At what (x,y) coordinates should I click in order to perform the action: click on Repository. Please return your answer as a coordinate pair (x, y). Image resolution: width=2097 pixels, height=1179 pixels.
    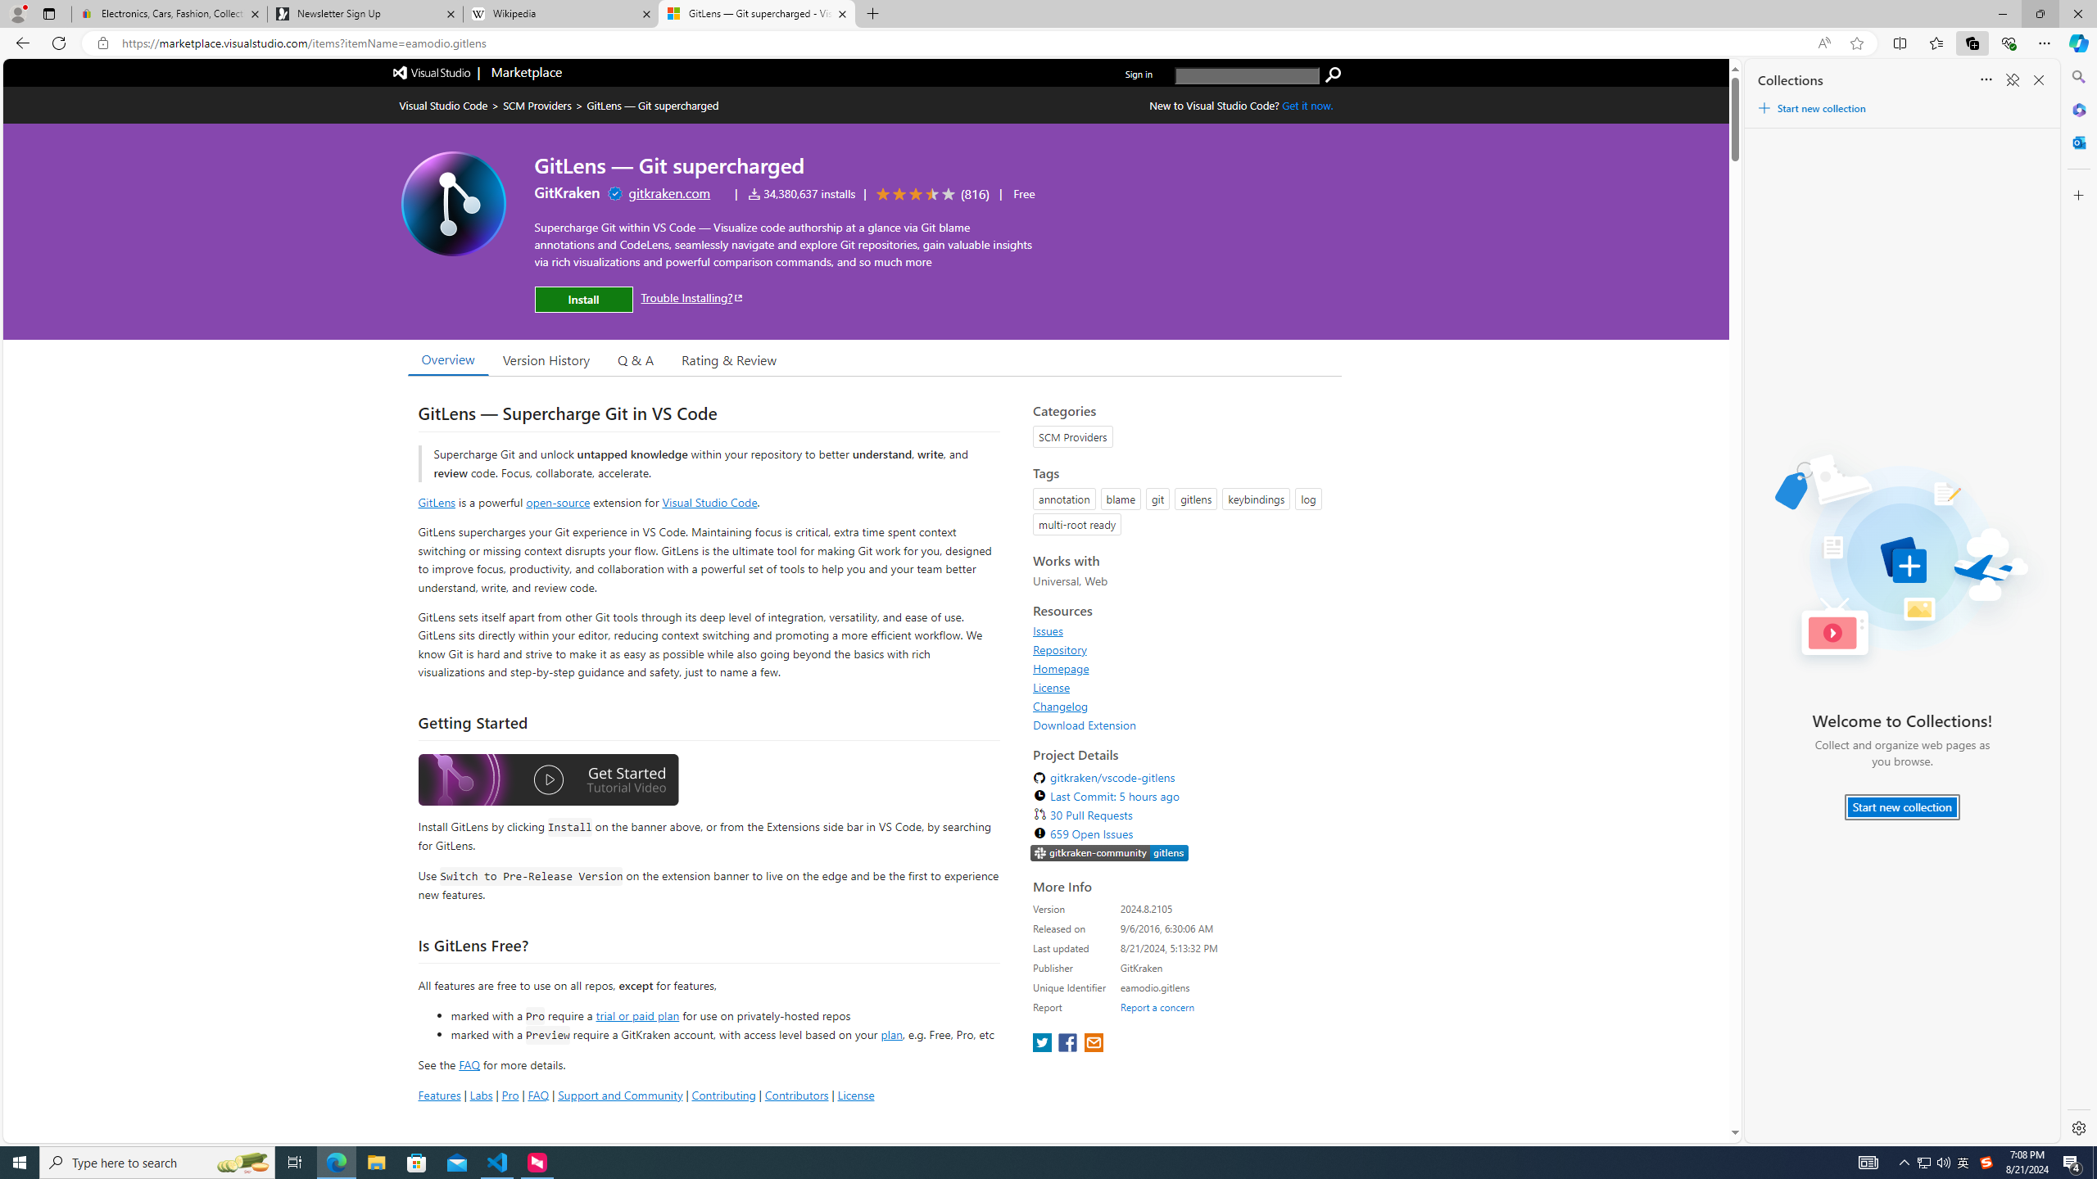
    Looking at the image, I should click on (1183, 649).